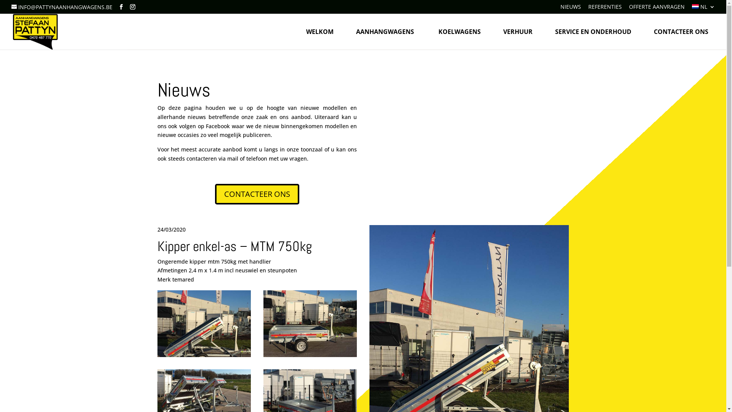 Image resolution: width=732 pixels, height=412 pixels. I want to click on CONTACTEER ONS, so click(257, 194).